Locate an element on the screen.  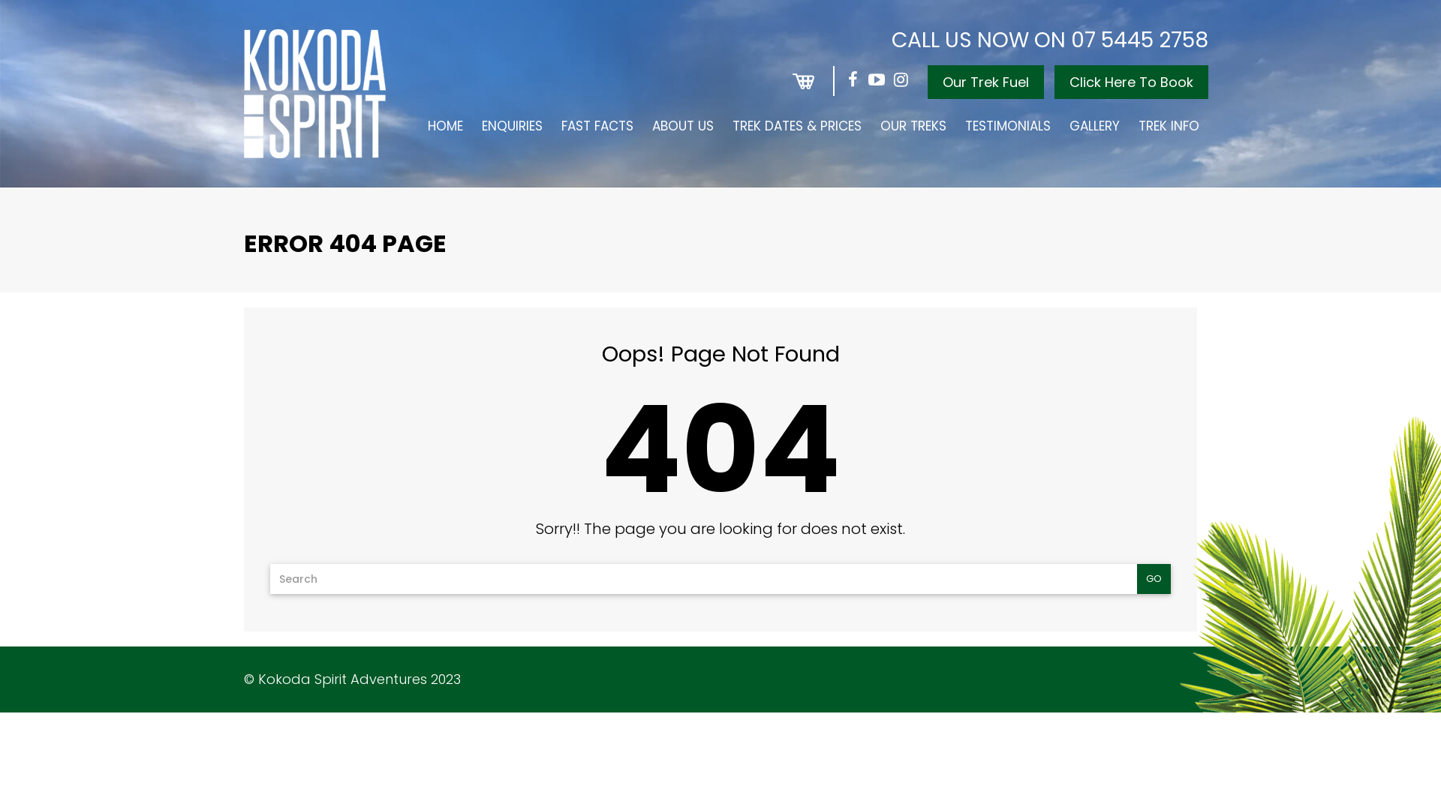
FAST FACTS is located at coordinates (597, 126).